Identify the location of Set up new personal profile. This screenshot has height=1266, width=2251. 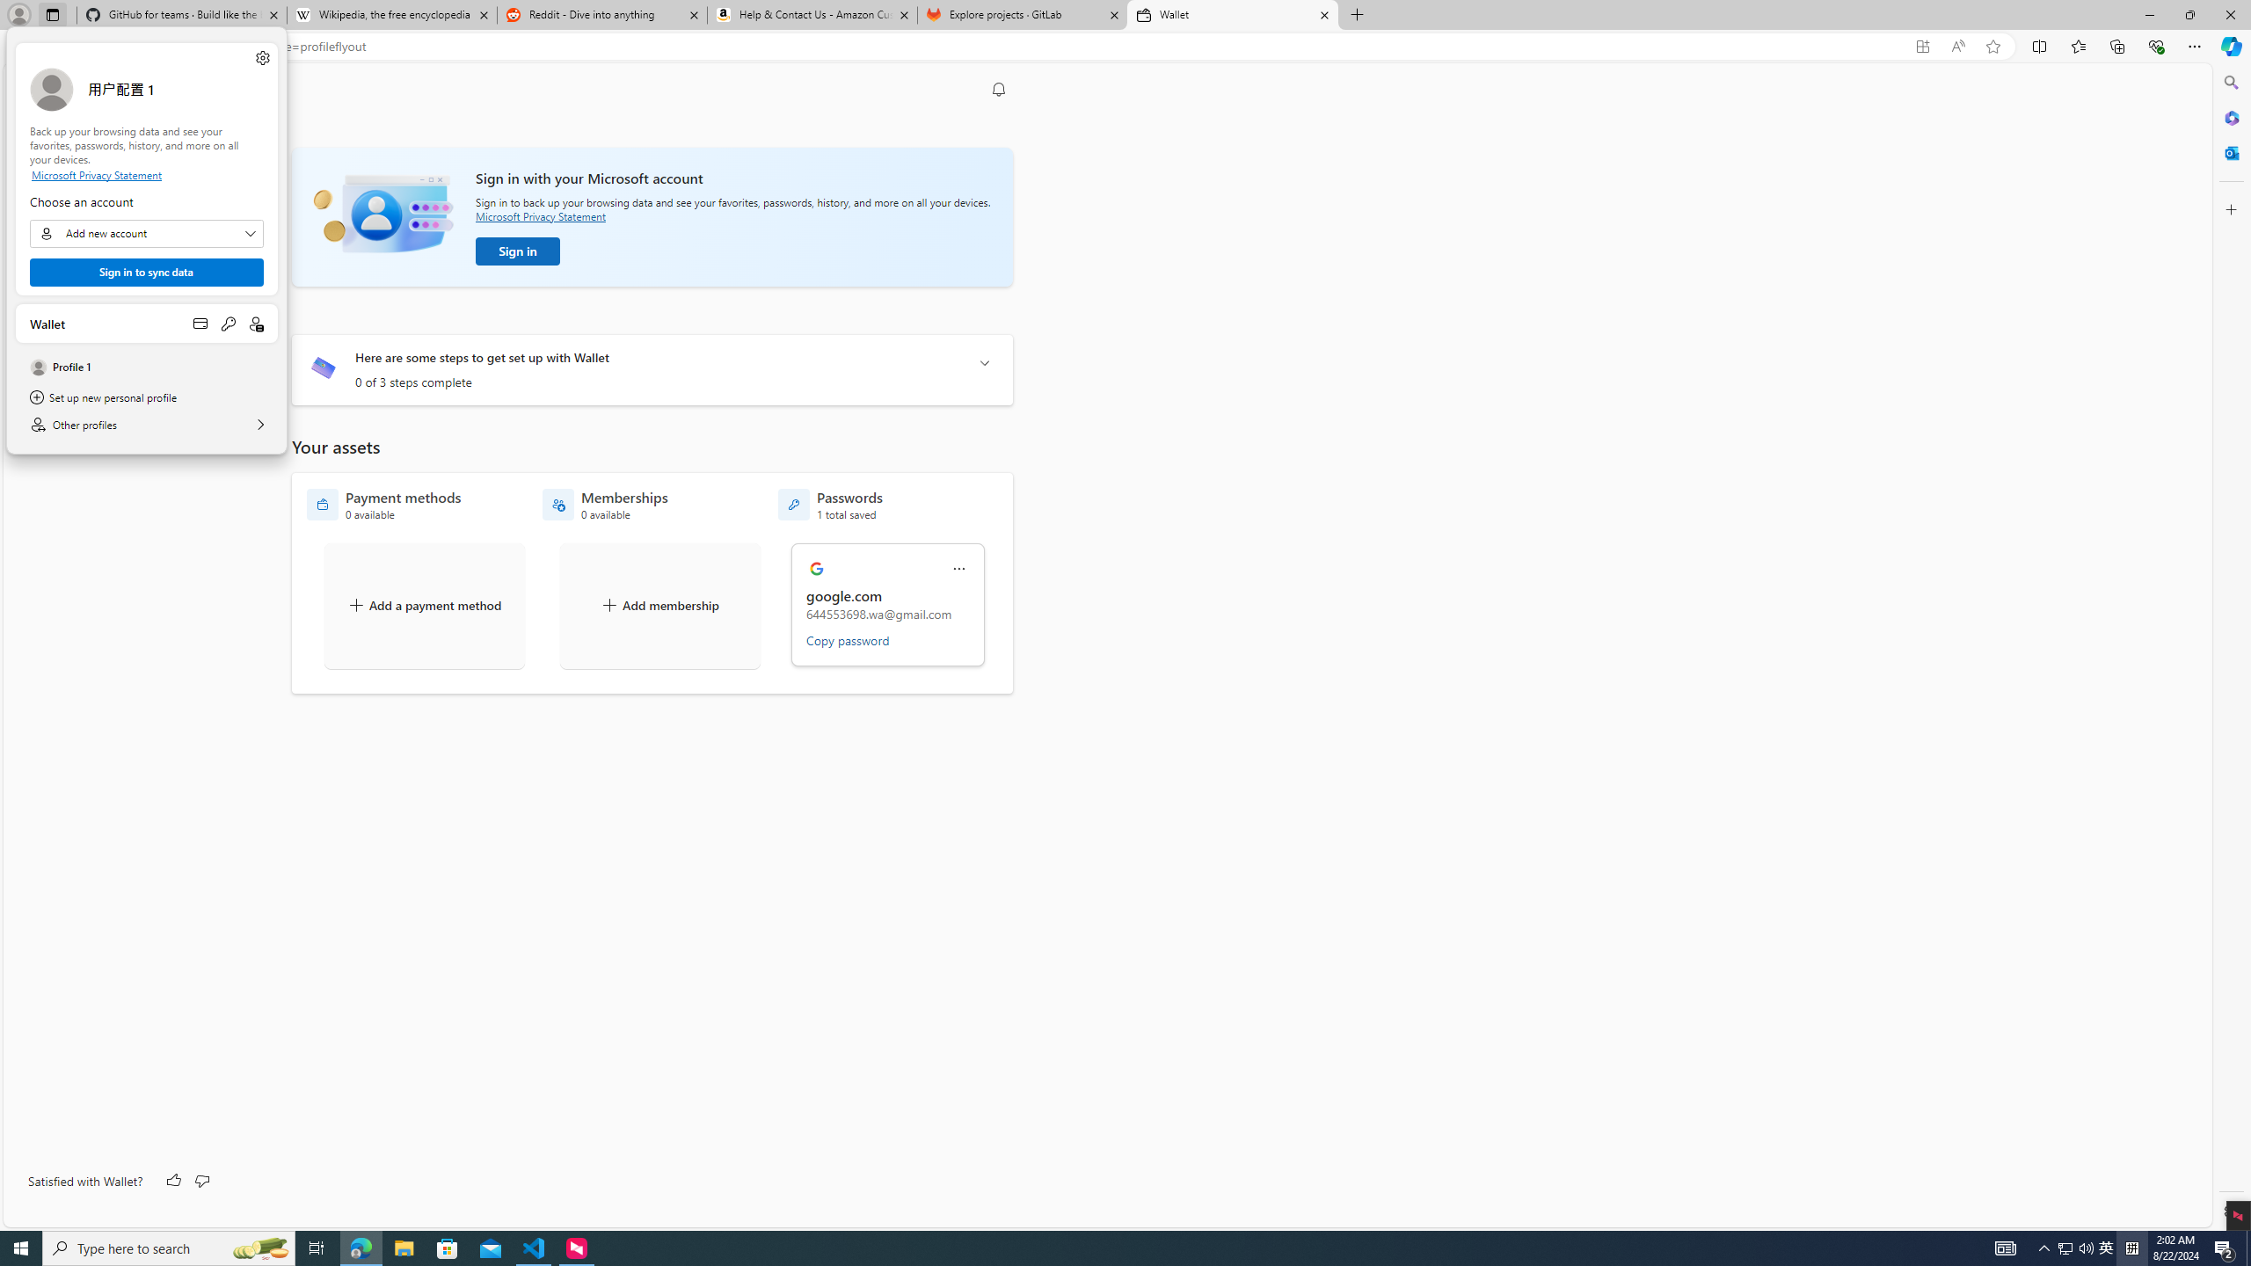
(146, 397).